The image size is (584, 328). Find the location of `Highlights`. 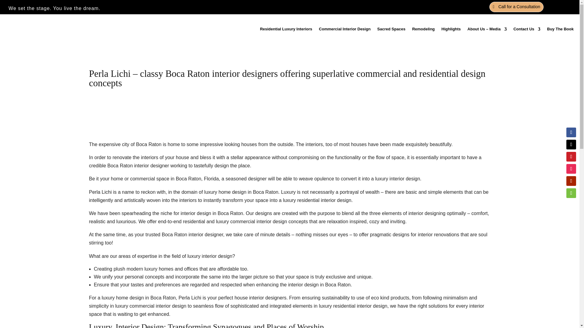

Highlights is located at coordinates (451, 29).